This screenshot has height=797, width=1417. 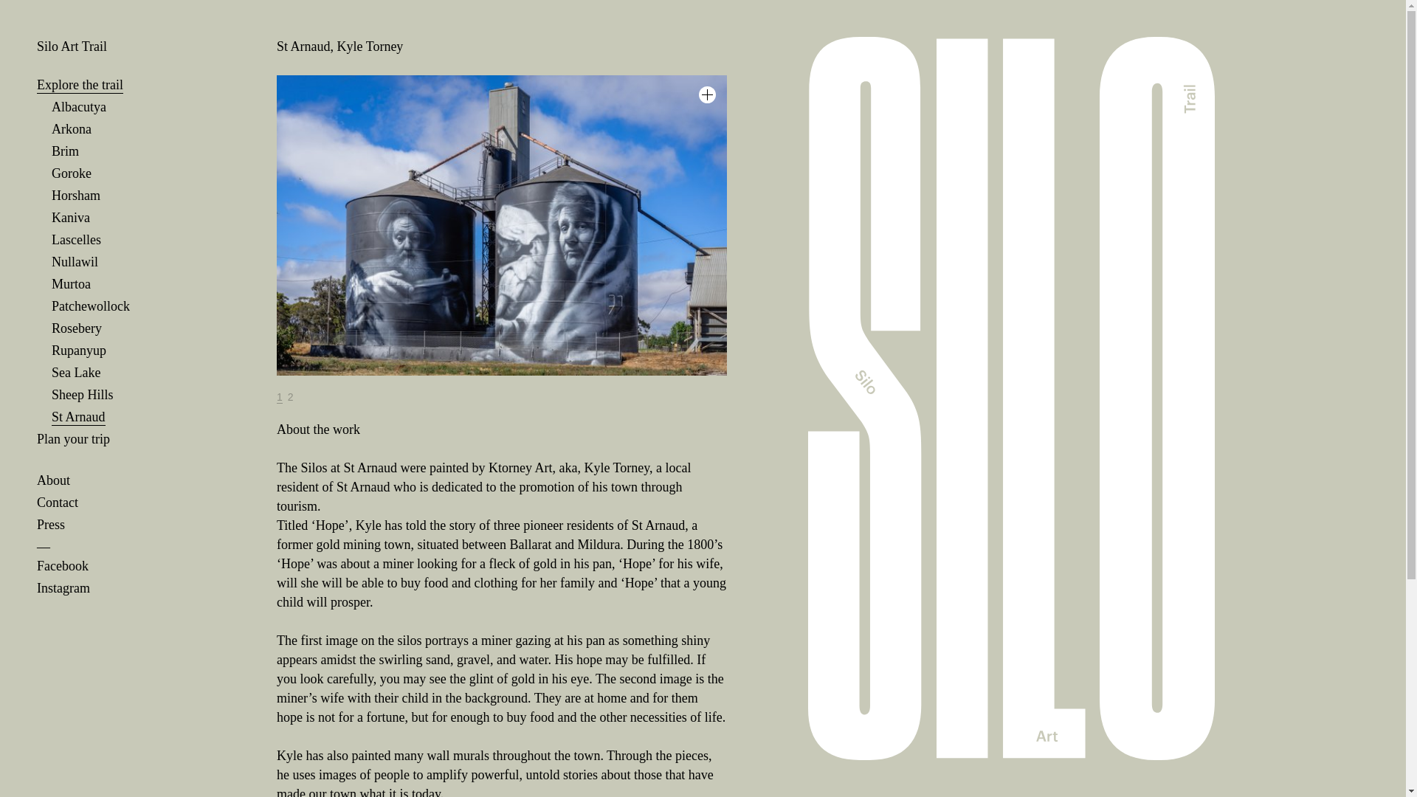 What do you see at coordinates (72, 46) in the screenshot?
I see `Silo Art Trail` at bounding box center [72, 46].